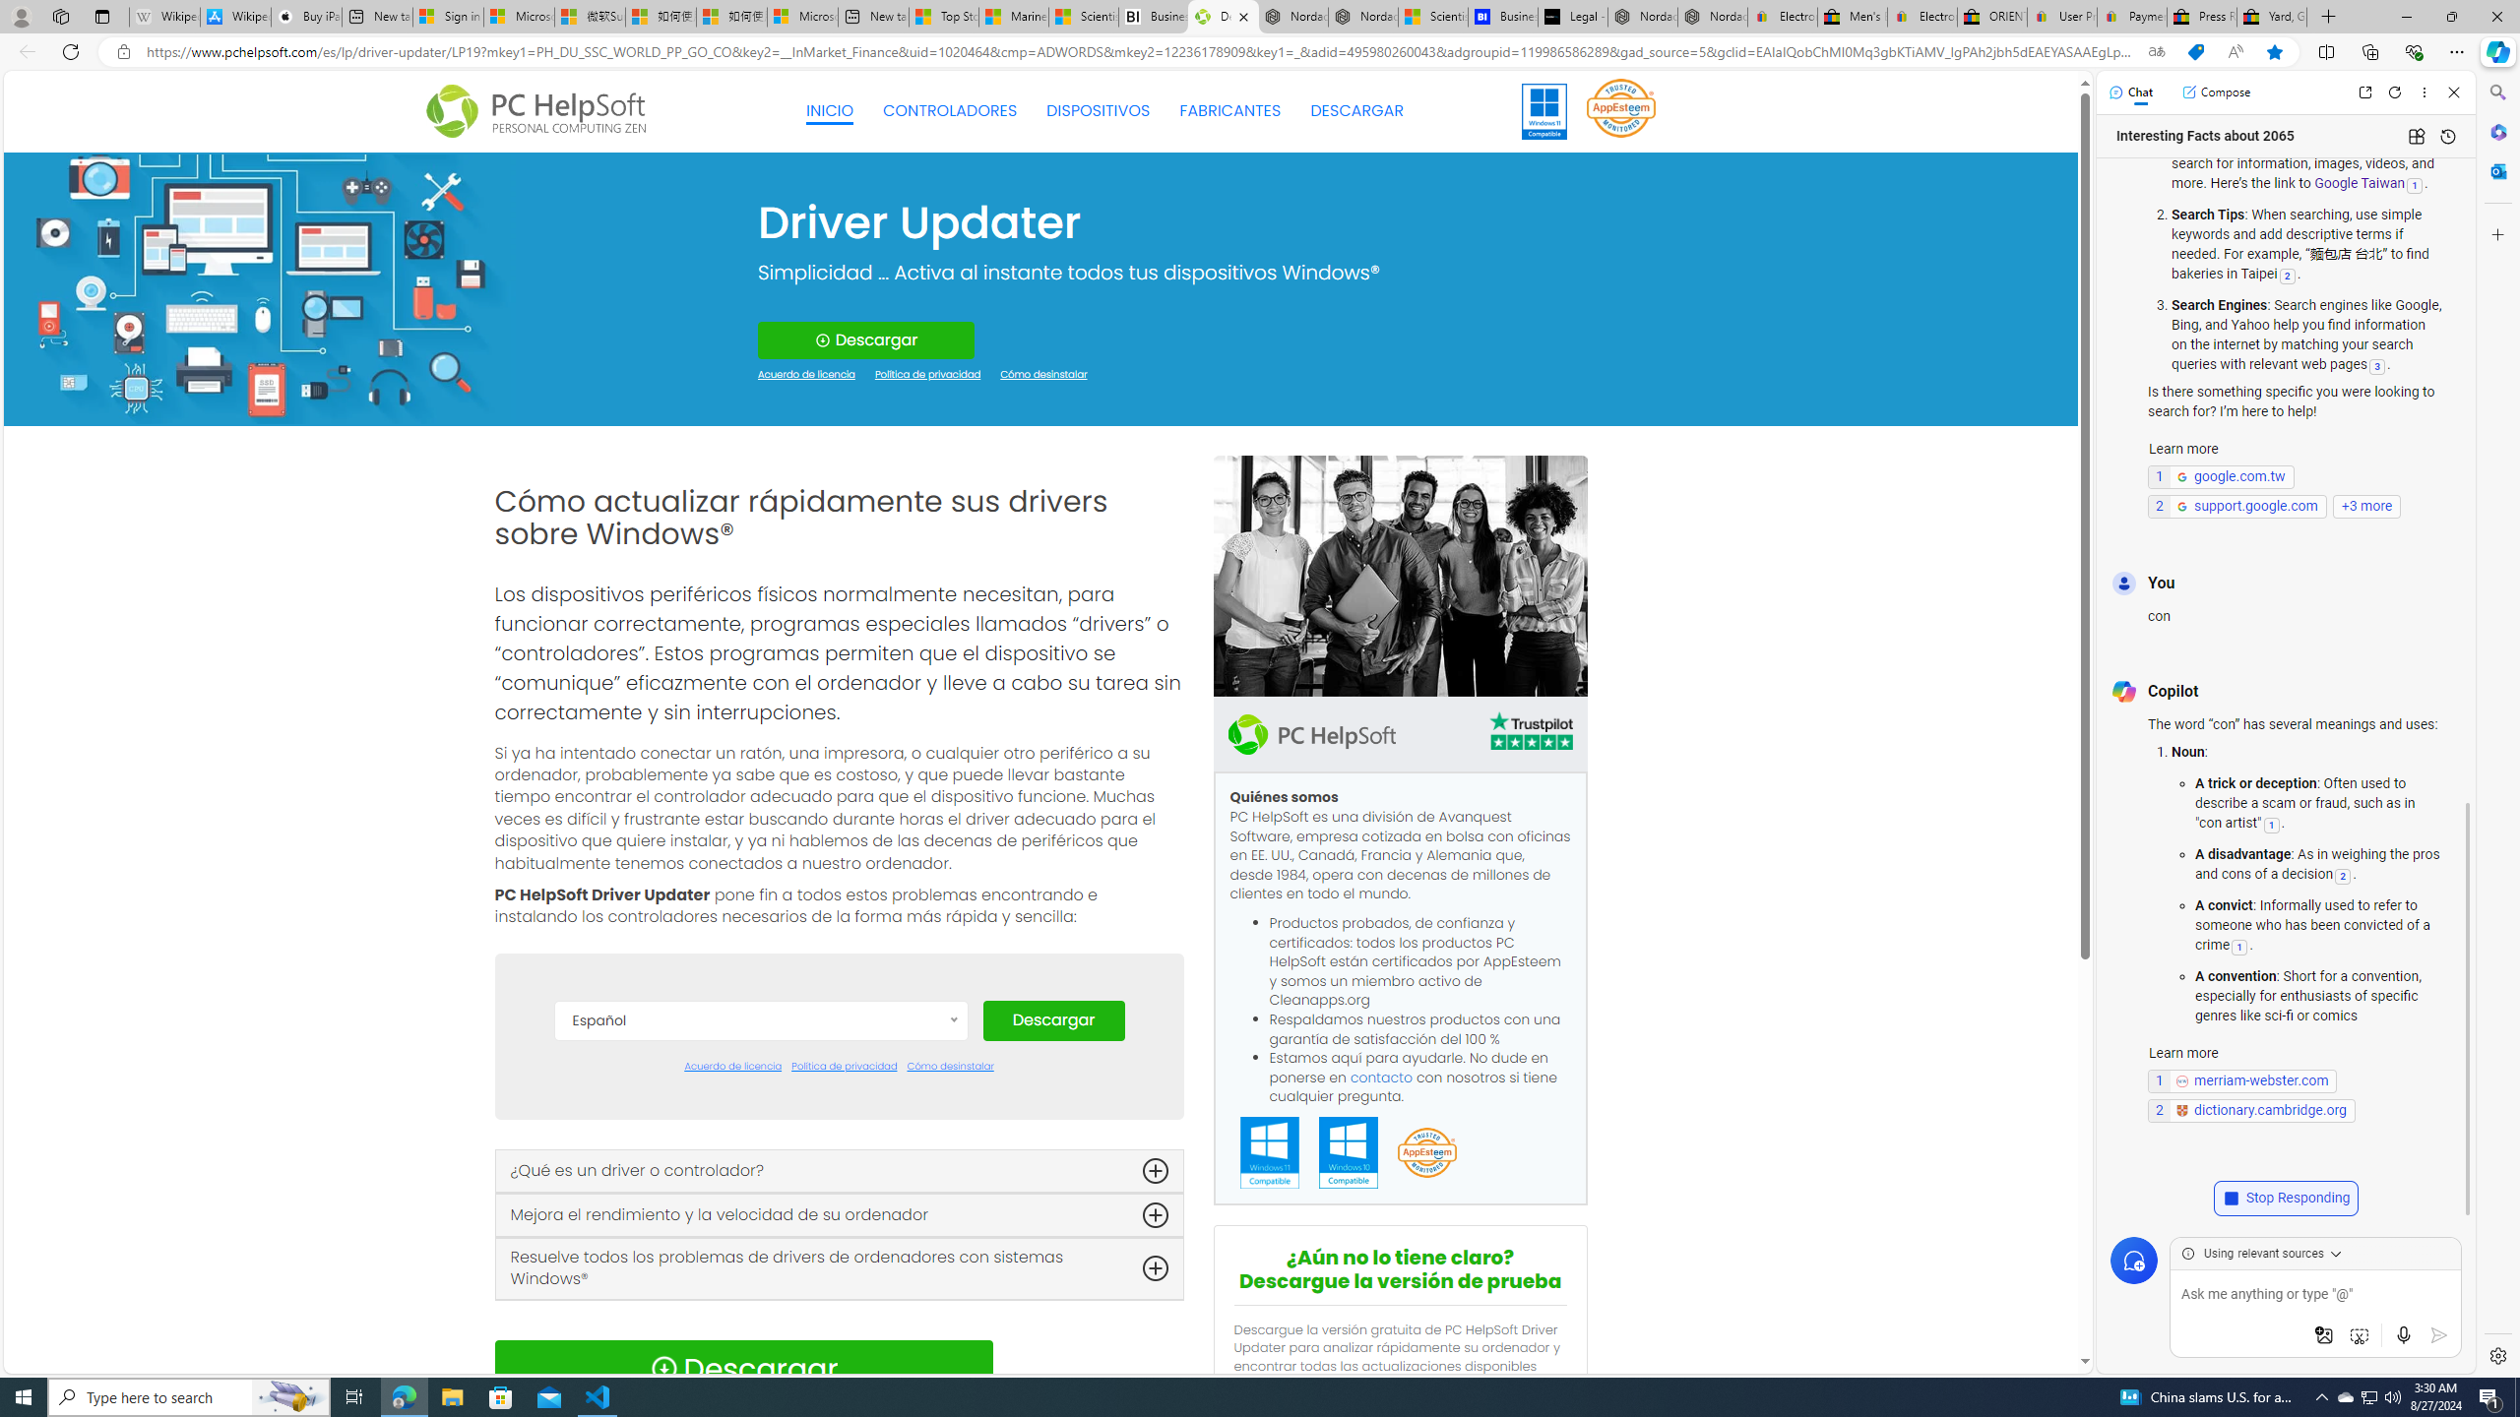 This screenshot has width=2520, height=1417. Describe the element at coordinates (830, 111) in the screenshot. I see `INICIO` at that location.